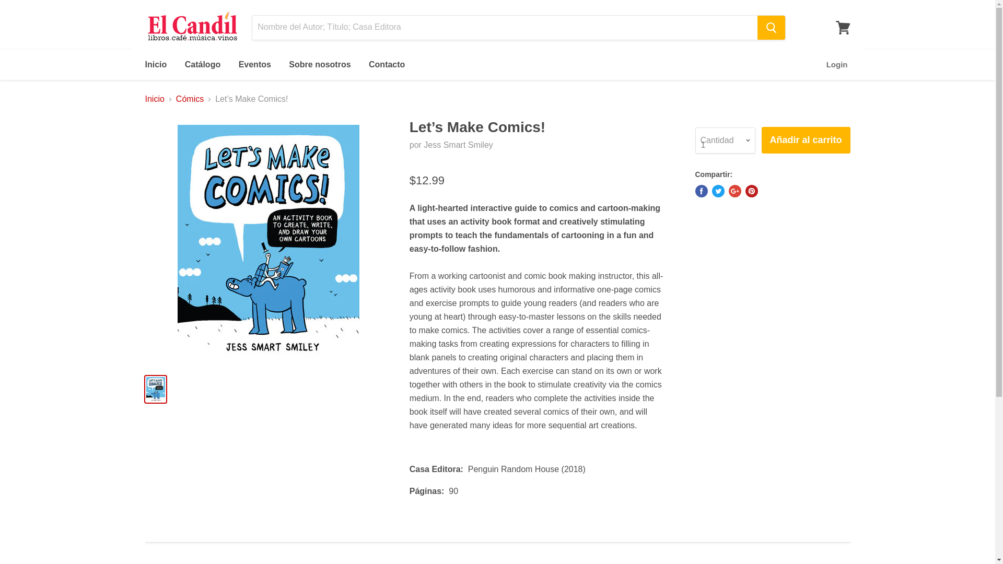 The width and height of the screenshot is (1003, 564). Describe the element at coordinates (155, 99) in the screenshot. I see `Inicio` at that location.